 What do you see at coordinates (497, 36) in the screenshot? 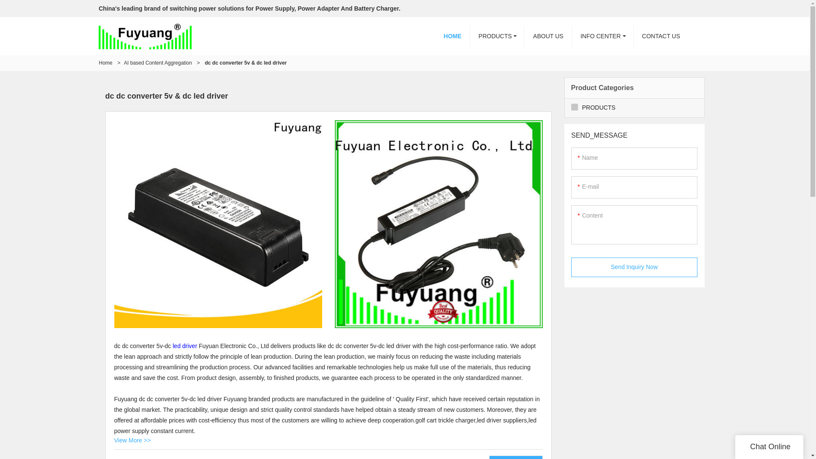
I see `PRODUCTS` at bounding box center [497, 36].